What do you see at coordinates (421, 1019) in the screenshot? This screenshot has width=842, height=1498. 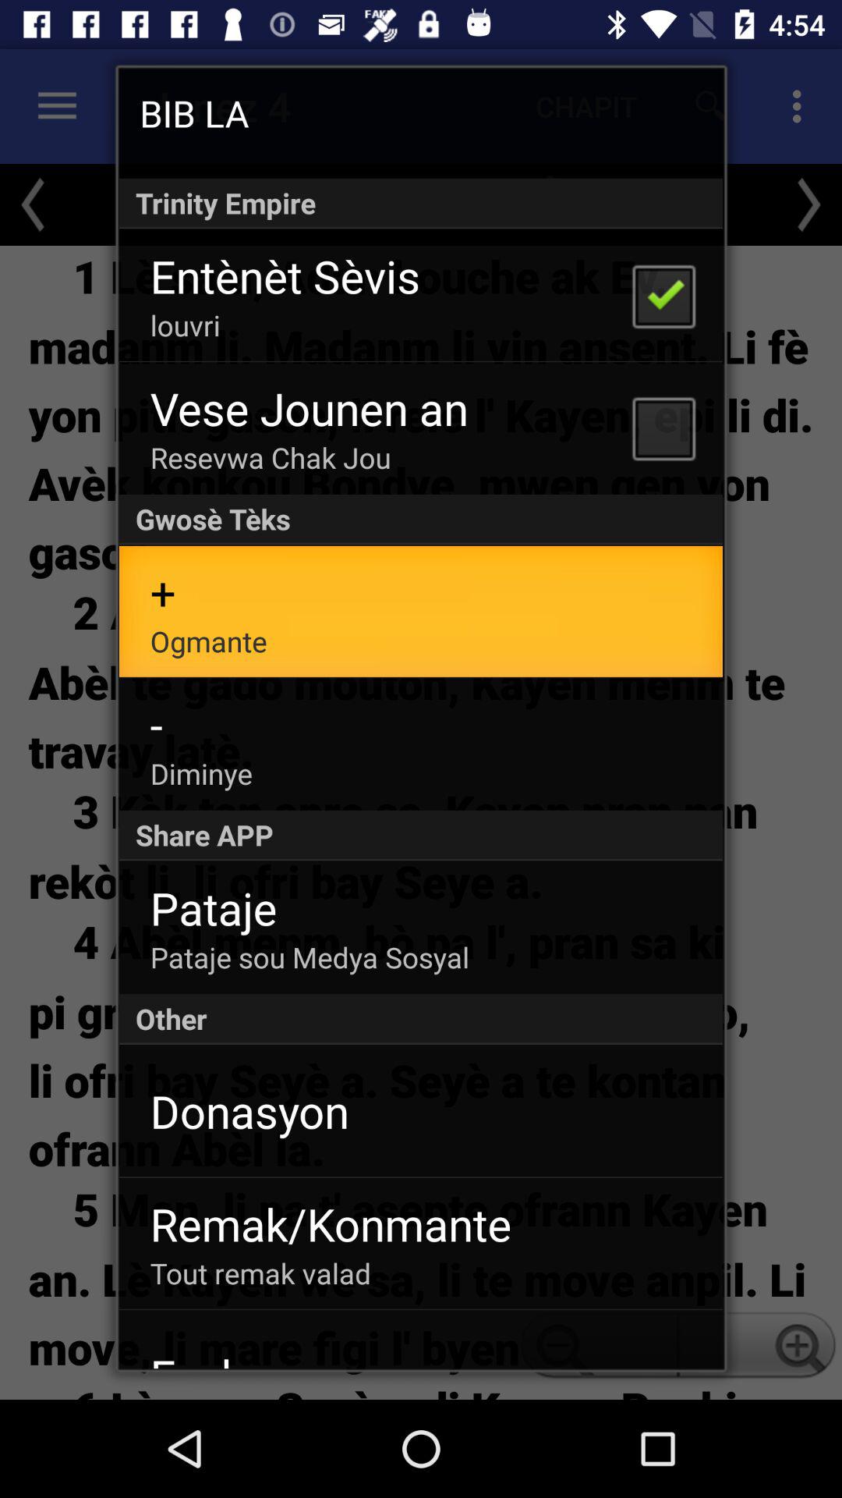 I see `open the icon below pataje sou medya app` at bounding box center [421, 1019].